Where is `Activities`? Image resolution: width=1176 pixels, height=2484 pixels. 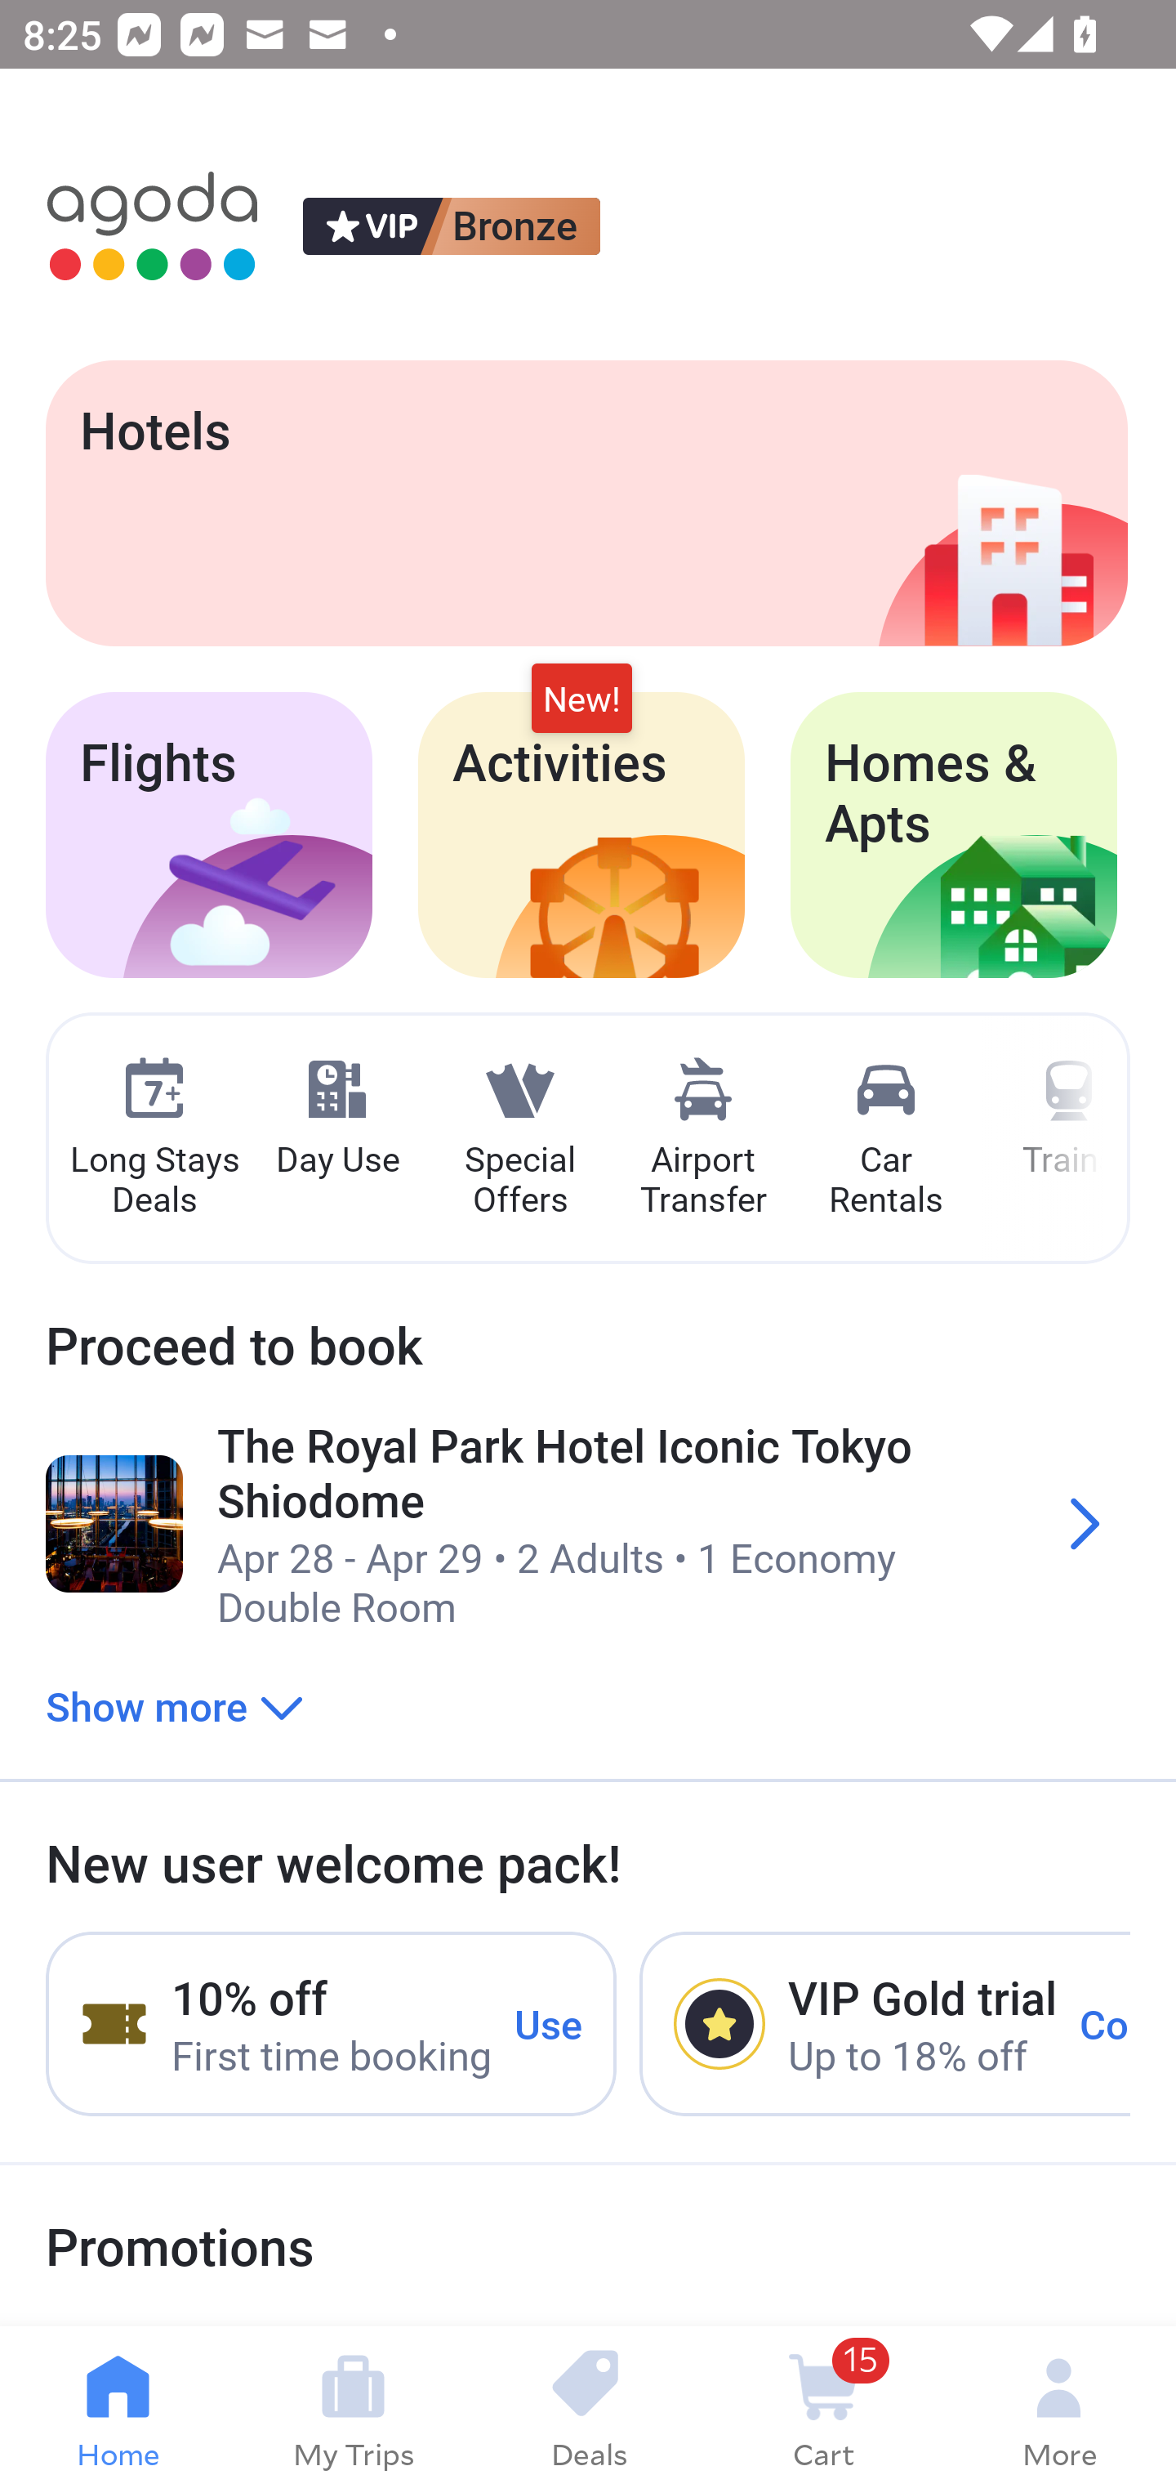
Activities is located at coordinates (581, 835).